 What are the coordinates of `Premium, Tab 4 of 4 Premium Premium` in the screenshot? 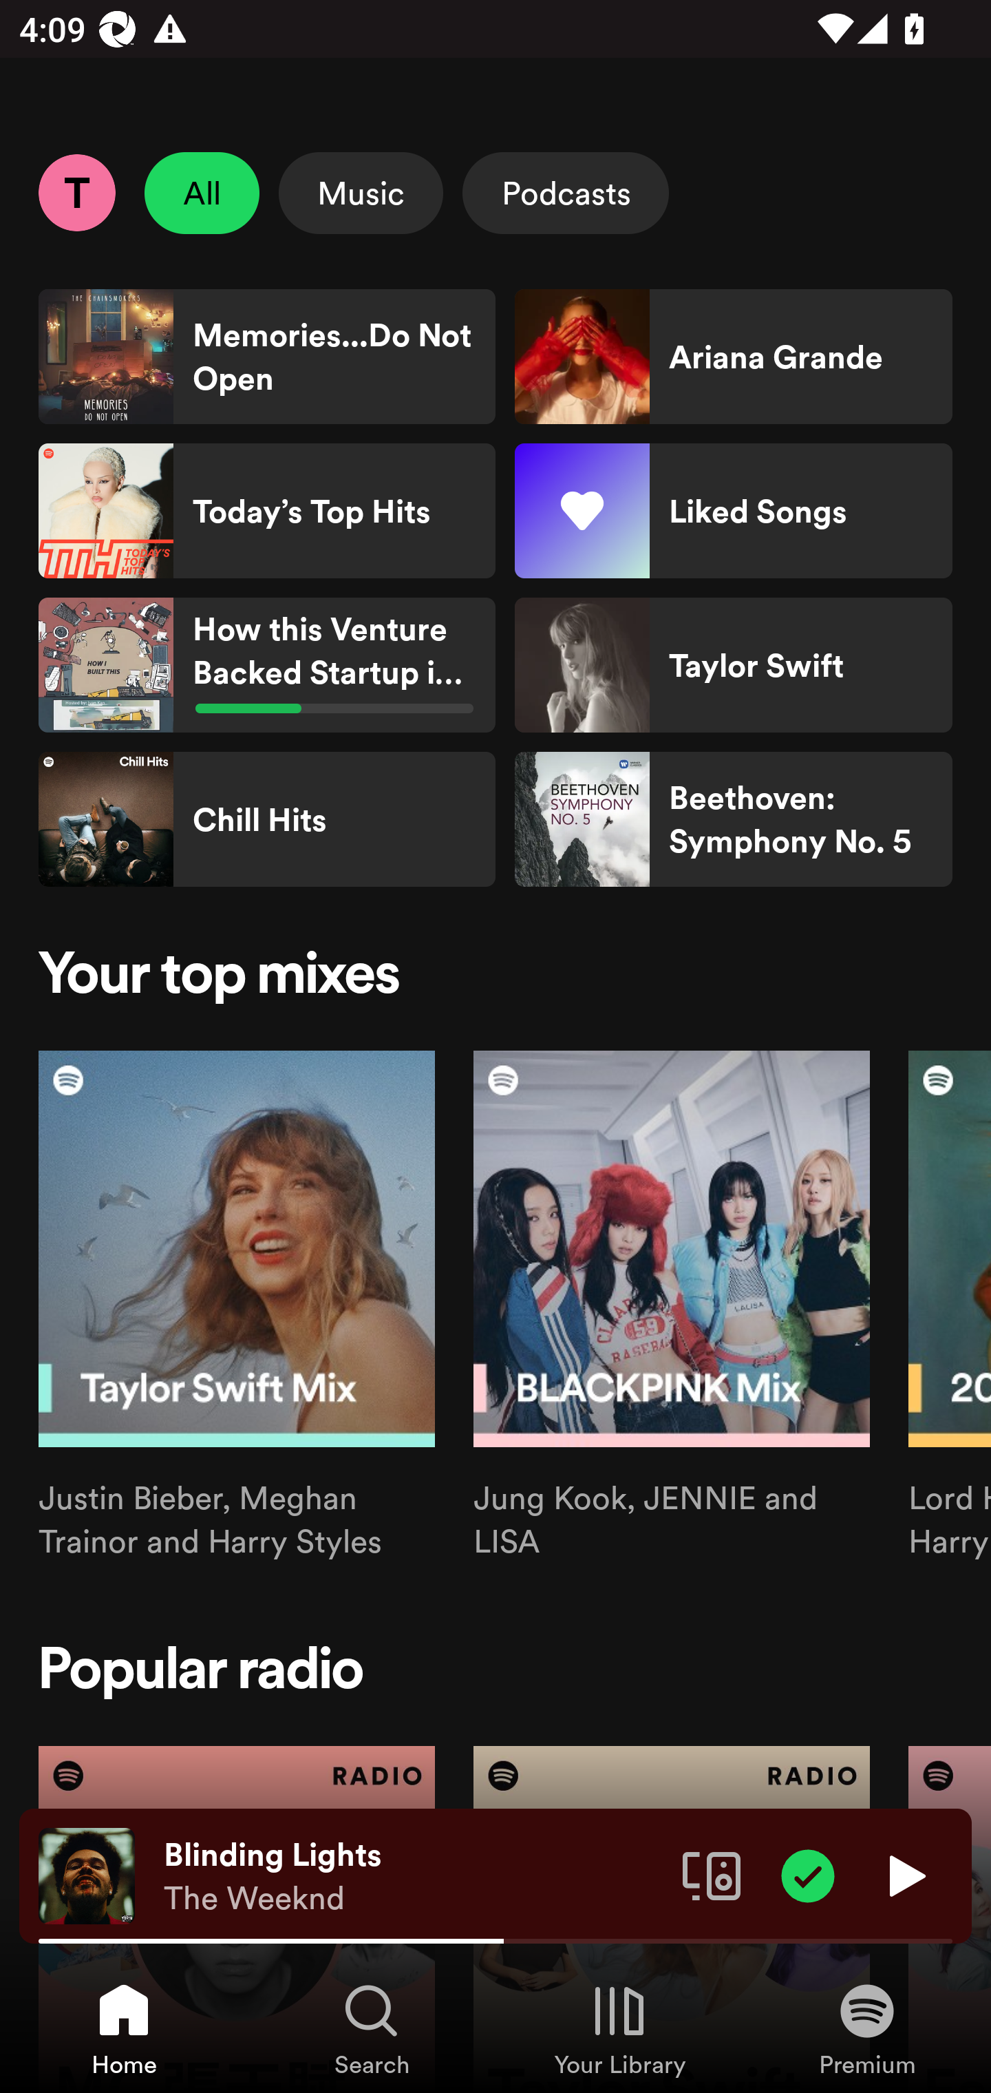 It's located at (867, 2028).